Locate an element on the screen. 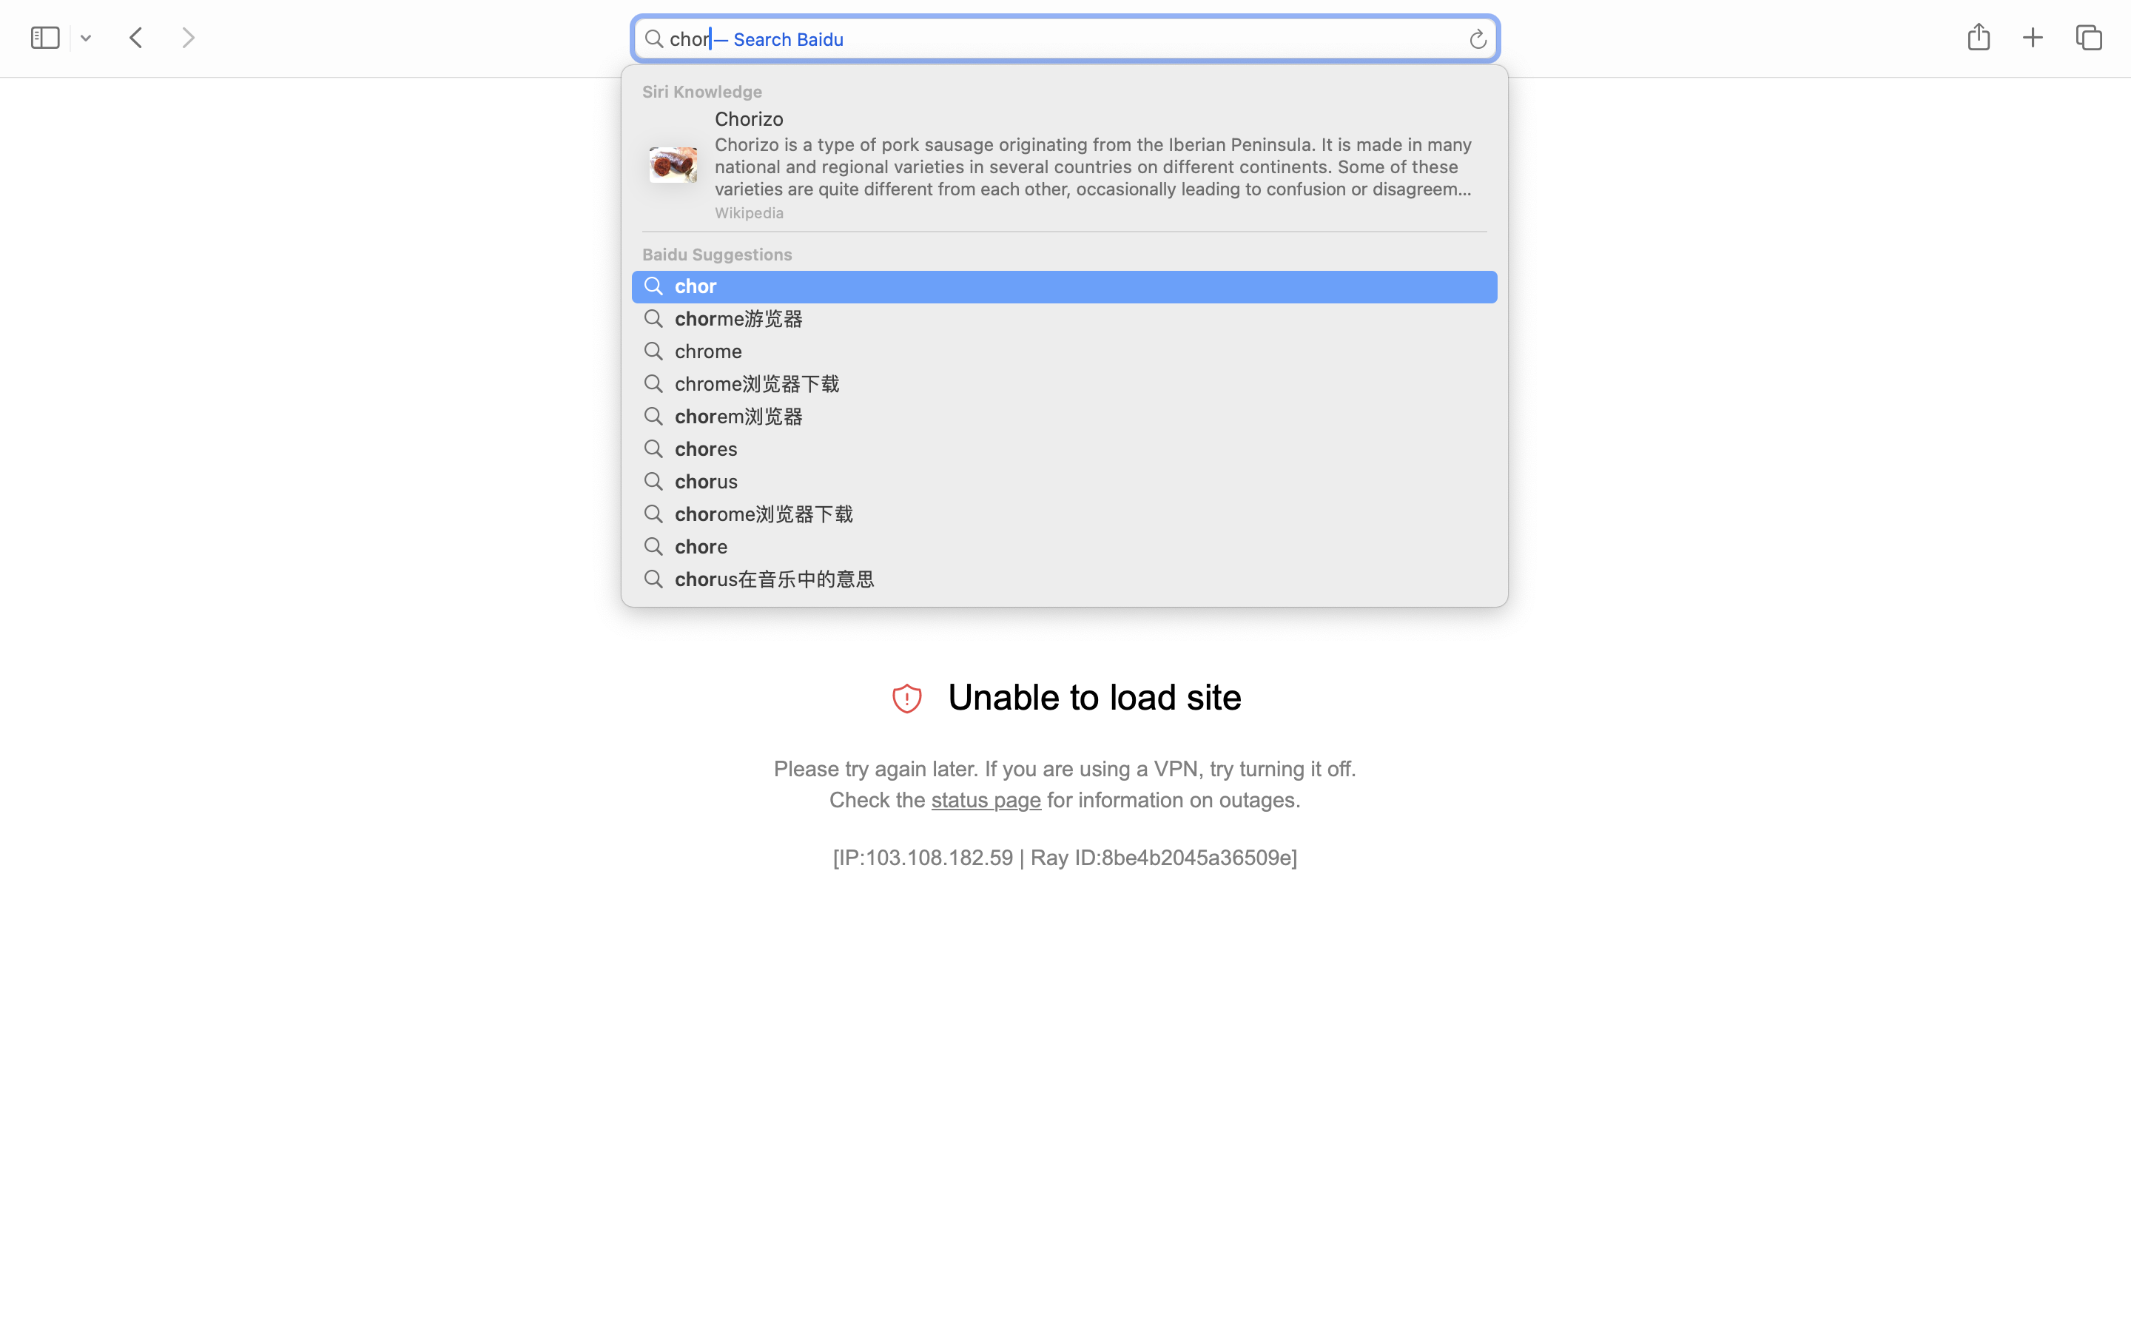  chorme游览器 is located at coordinates (741, 317).